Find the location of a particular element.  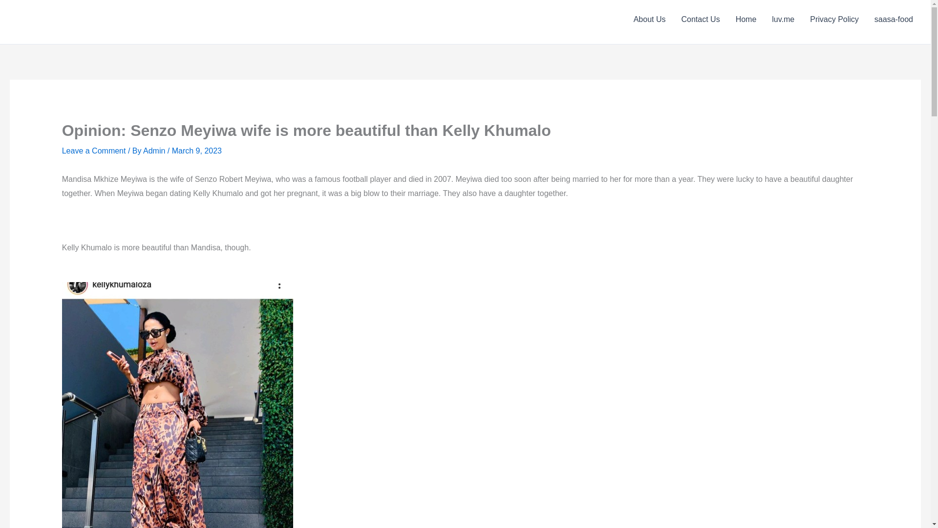

About Us is located at coordinates (649, 20).